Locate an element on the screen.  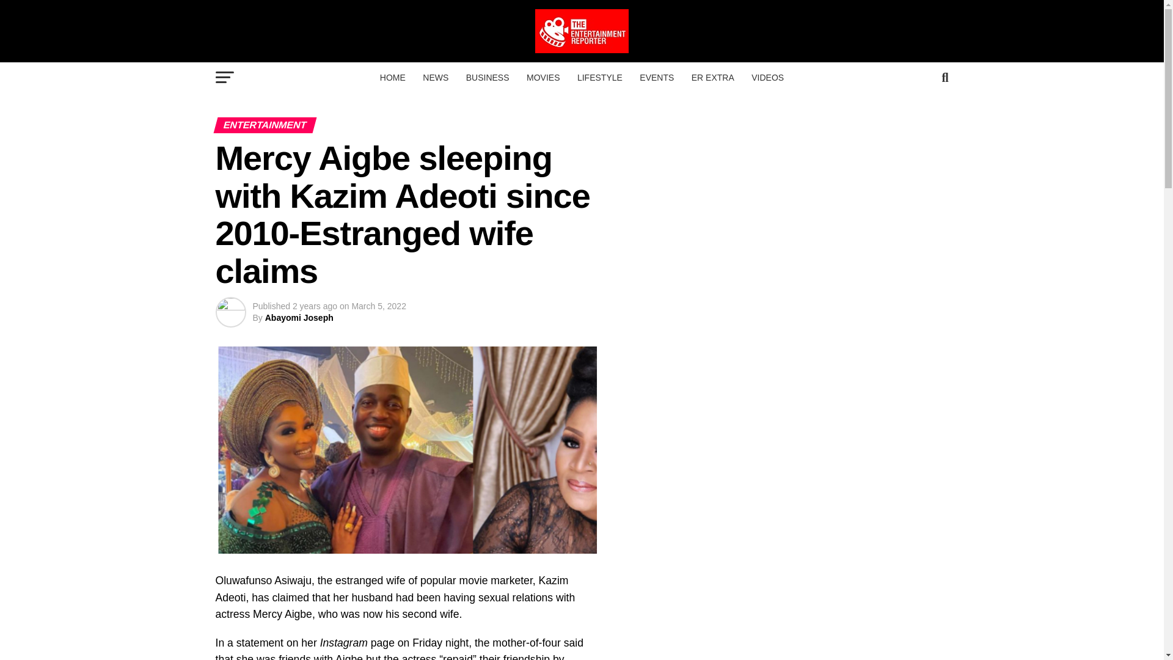
LIFESTYLE is located at coordinates (600, 77).